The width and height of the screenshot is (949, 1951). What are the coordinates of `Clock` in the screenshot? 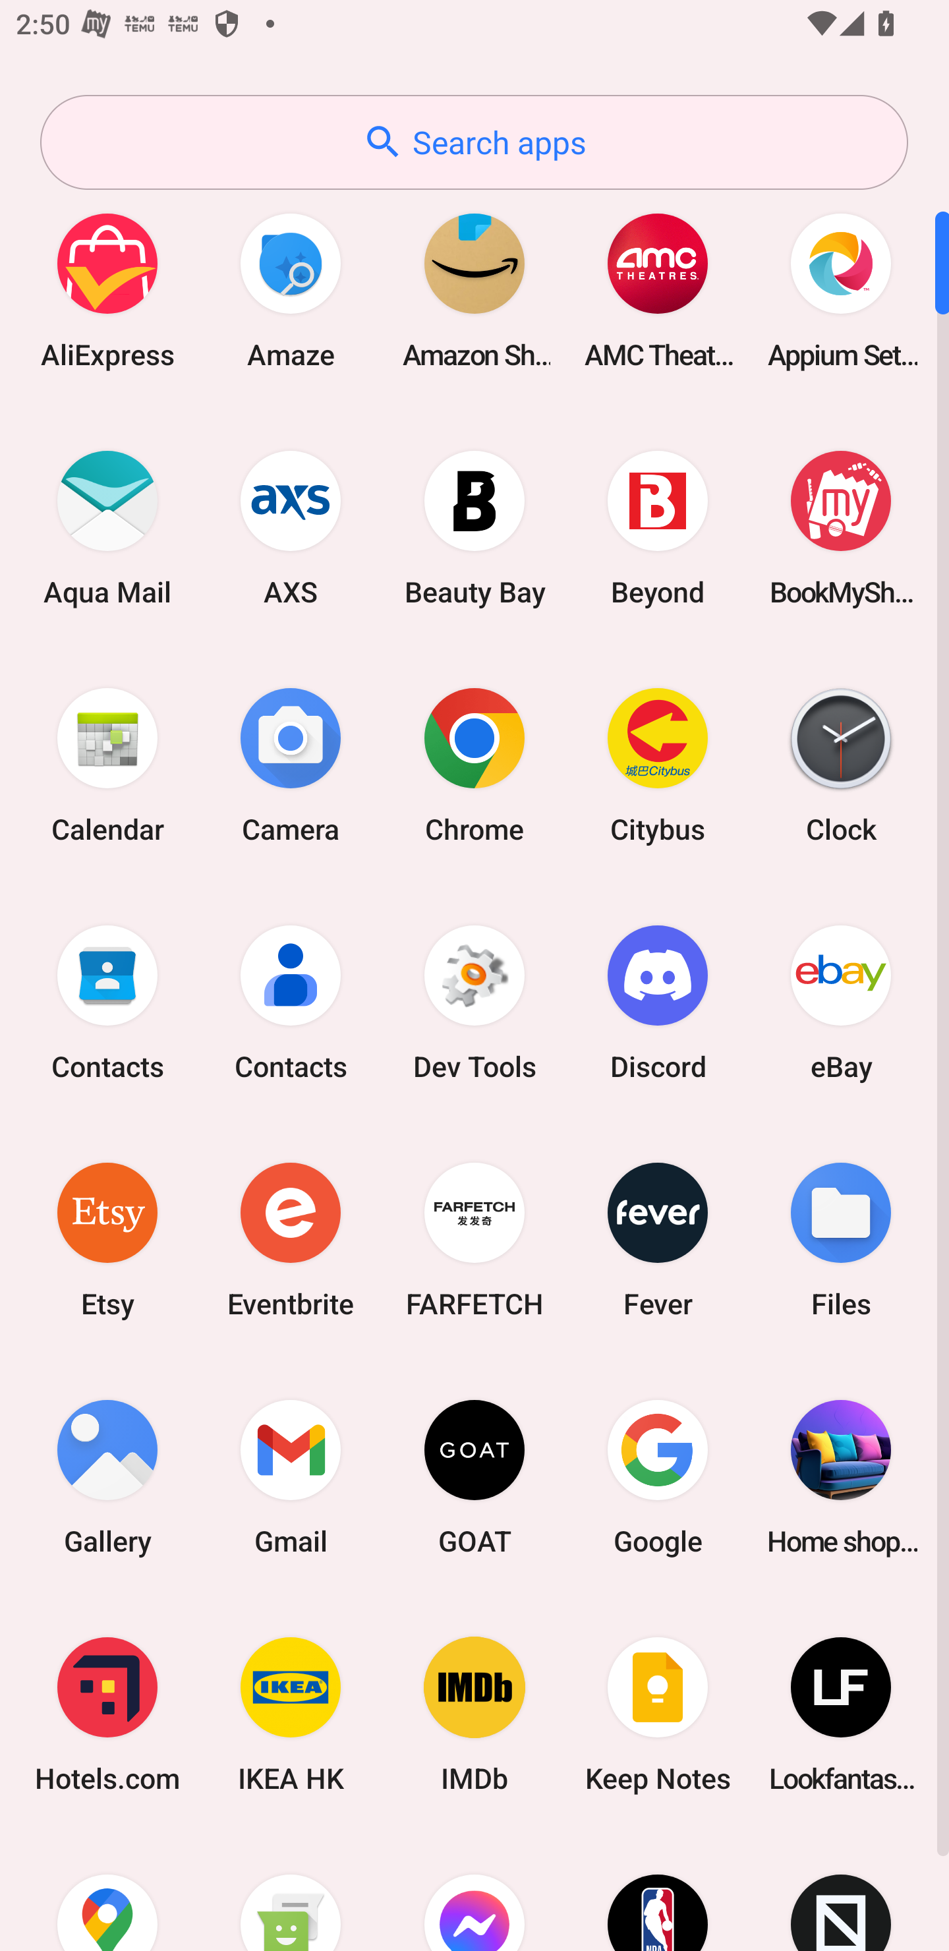 It's located at (841, 765).